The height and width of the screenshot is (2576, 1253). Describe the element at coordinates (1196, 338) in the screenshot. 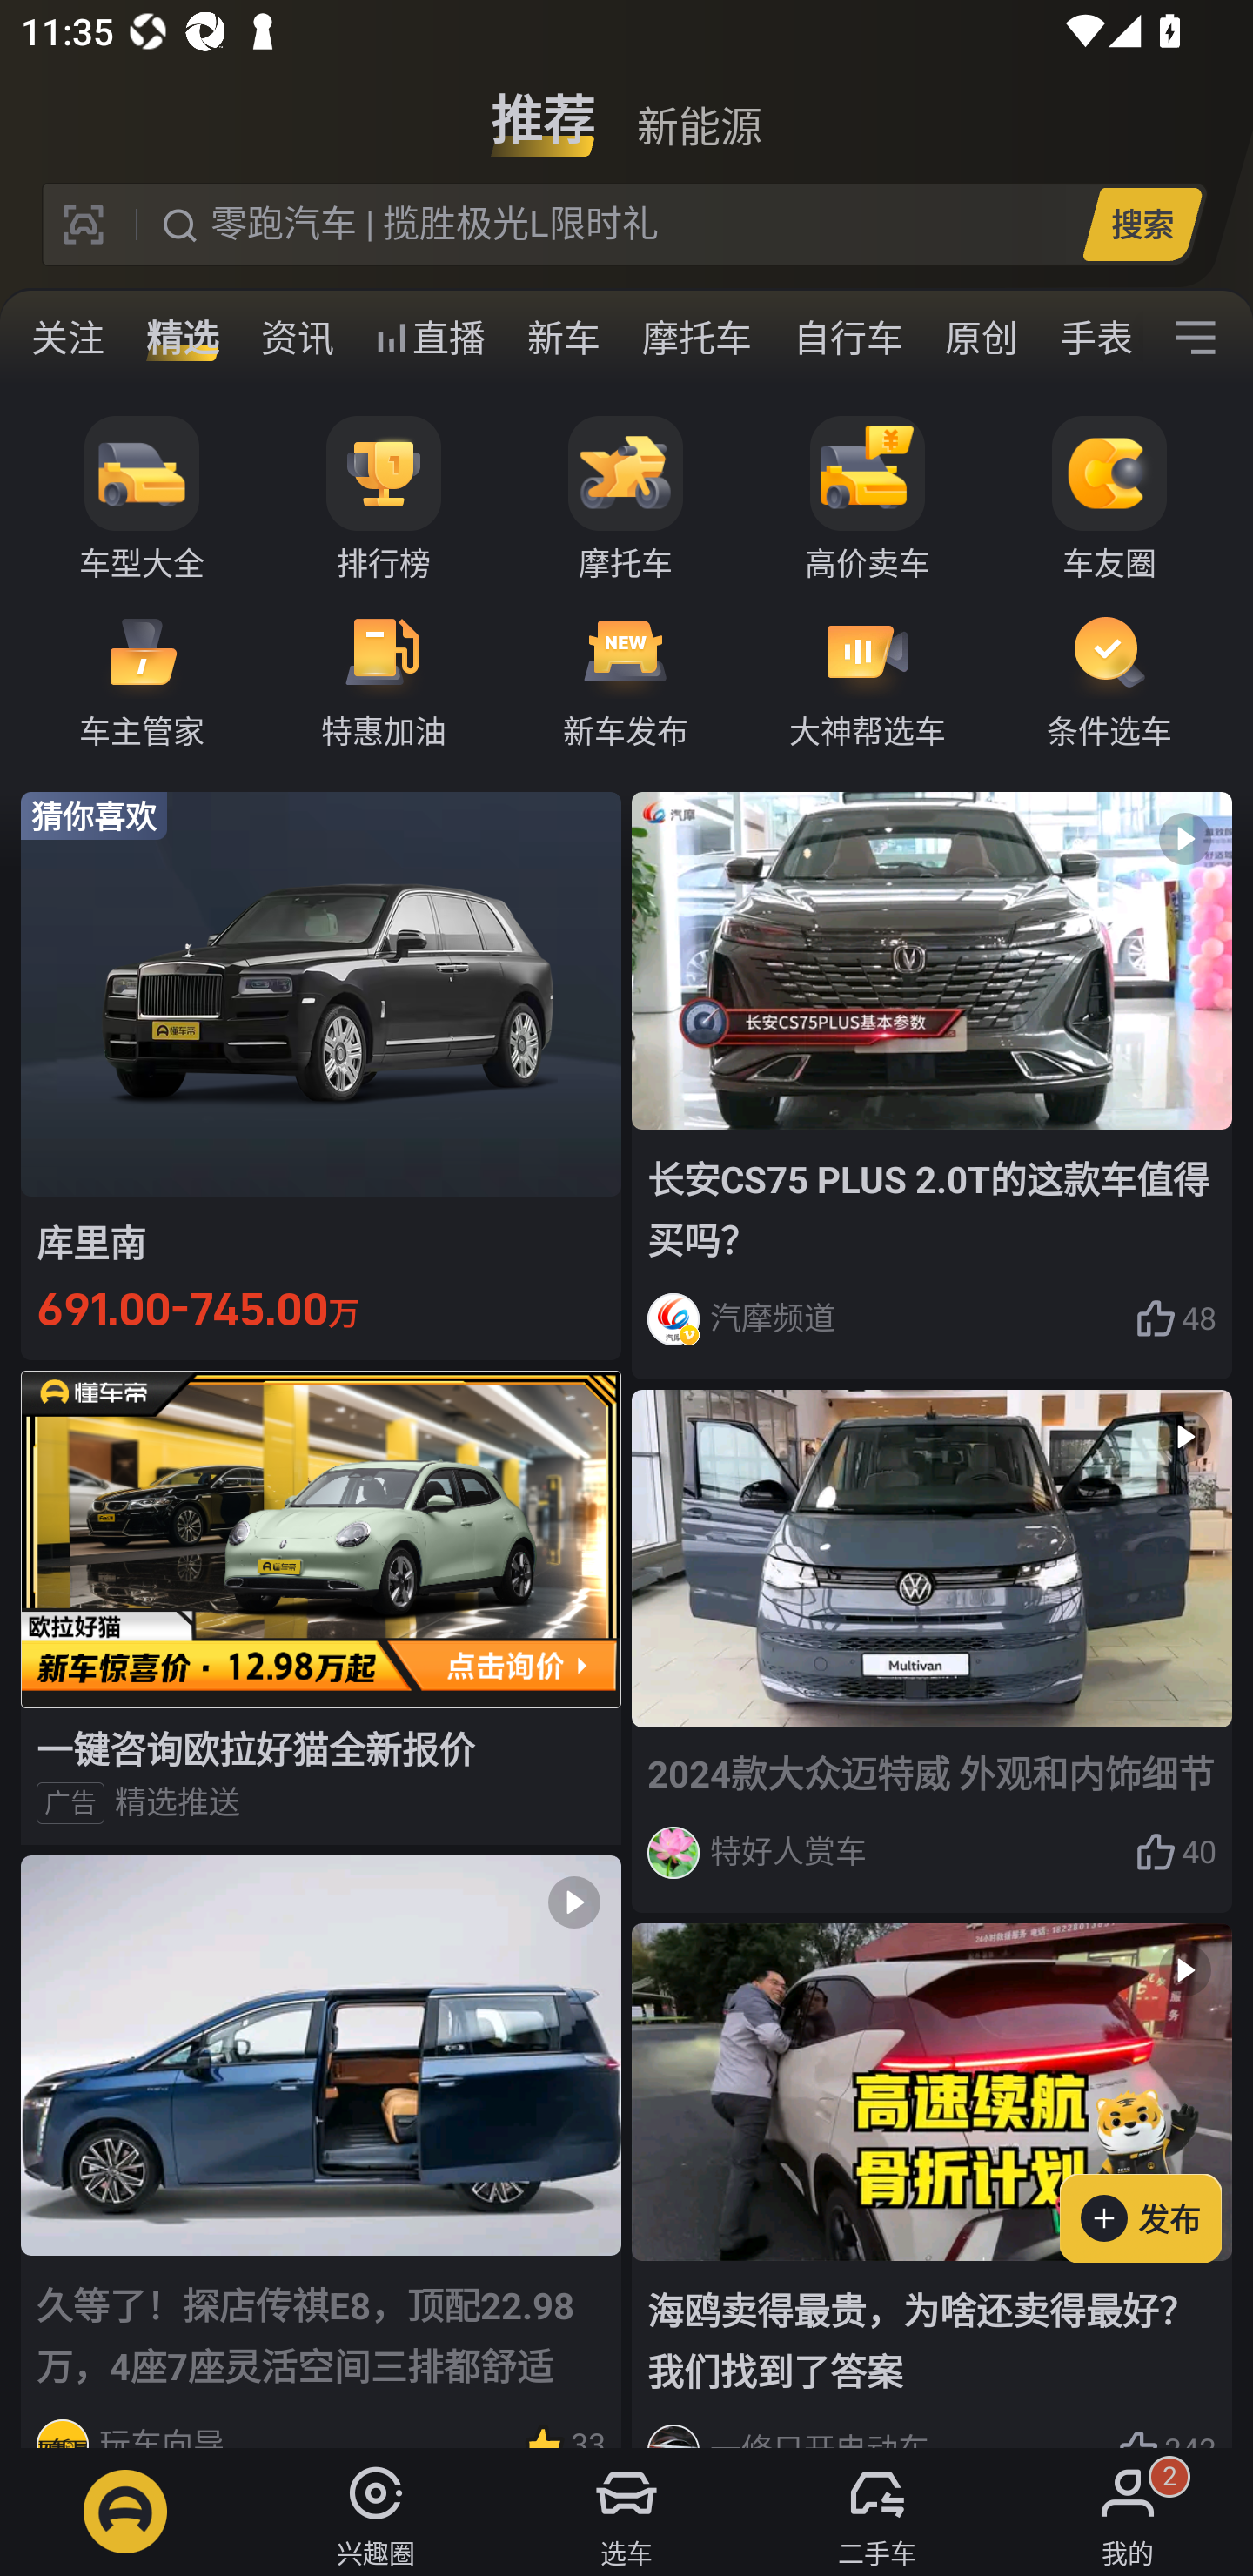

I see `` at that location.